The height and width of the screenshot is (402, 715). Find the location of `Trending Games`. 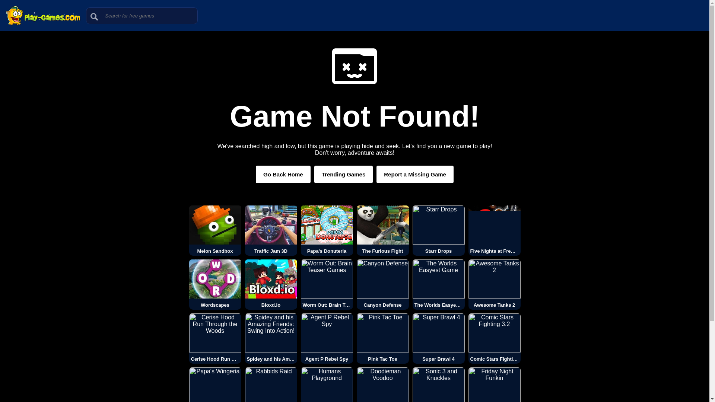

Trending Games is located at coordinates (344, 174).